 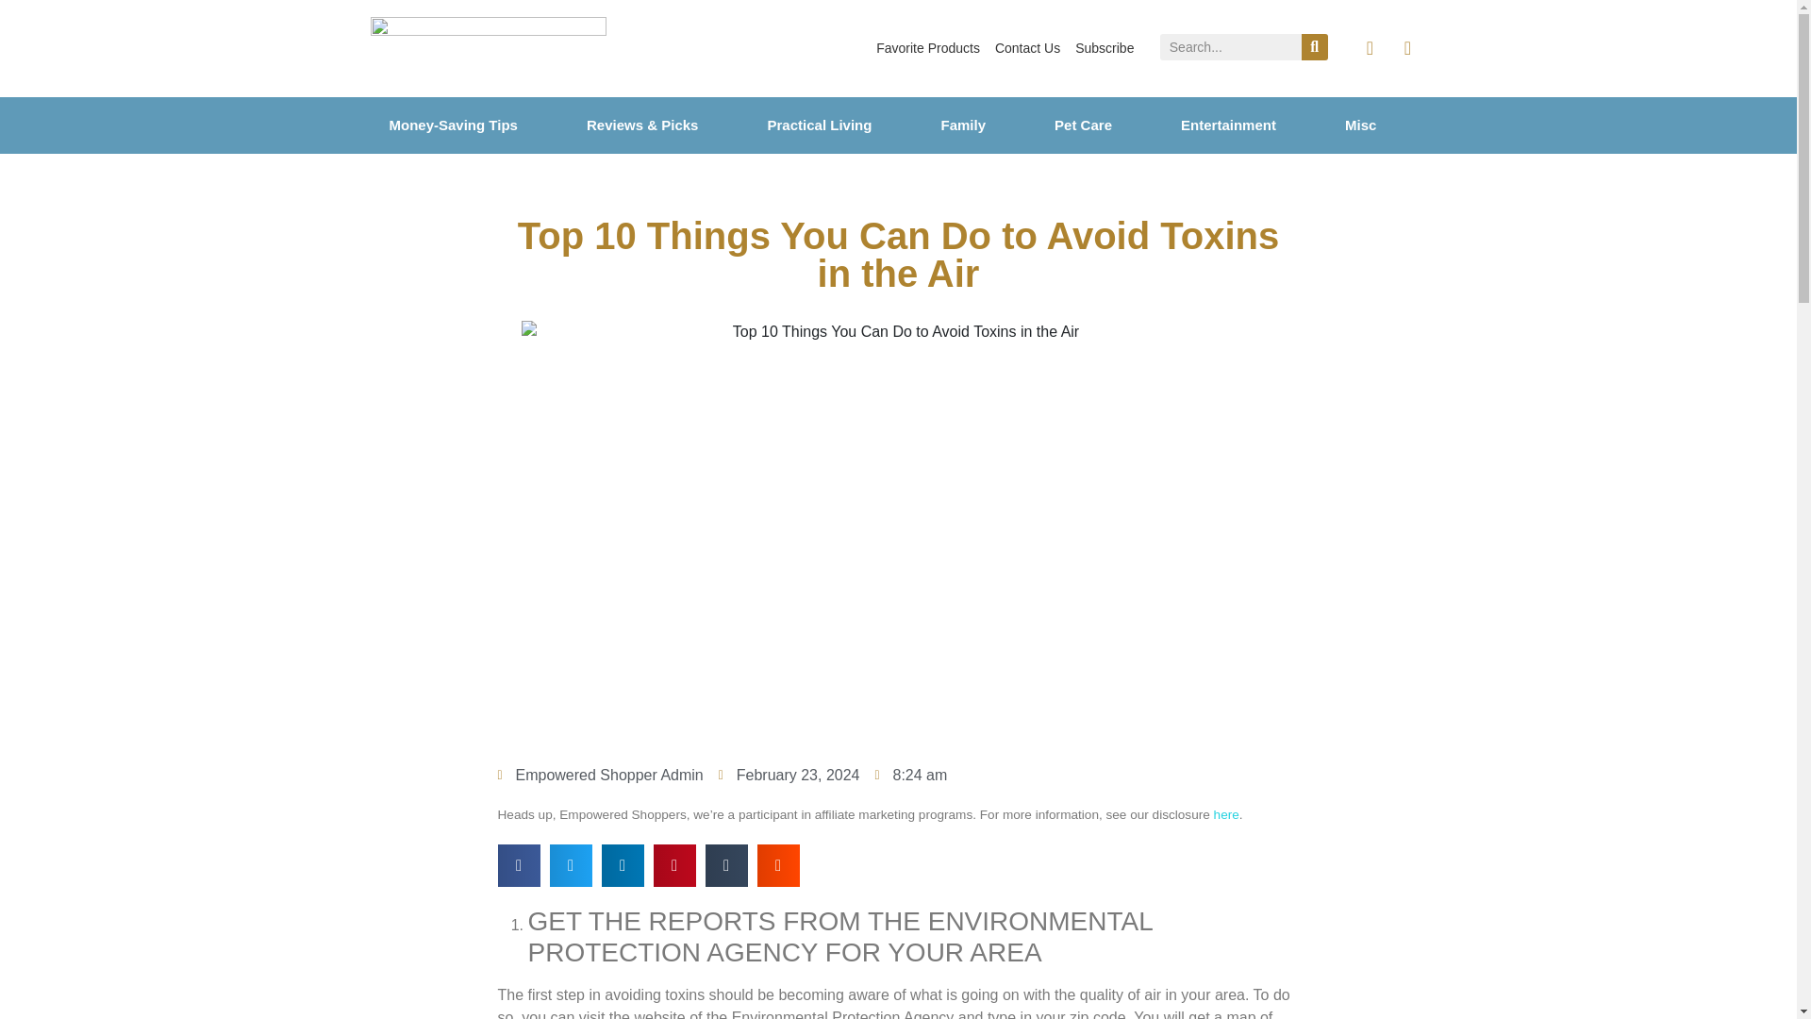 I want to click on Money-Saving Tips, so click(x=477, y=125).